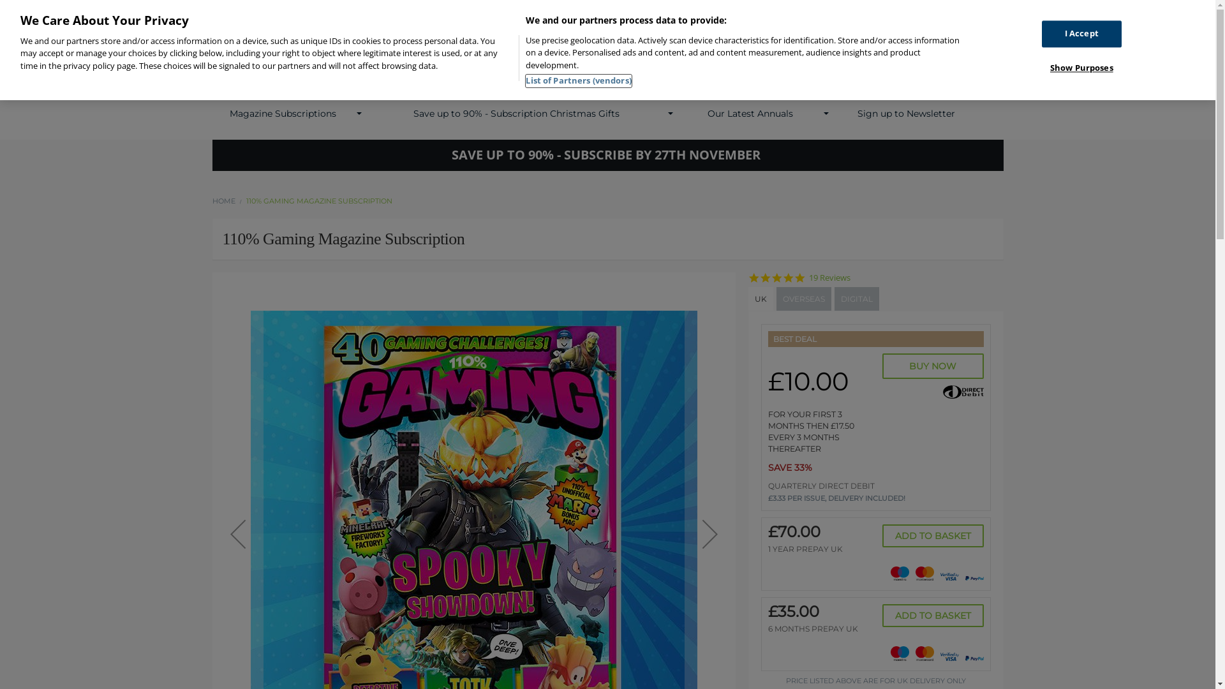  Describe the element at coordinates (761, 299) in the screenshot. I see `UK` at that location.